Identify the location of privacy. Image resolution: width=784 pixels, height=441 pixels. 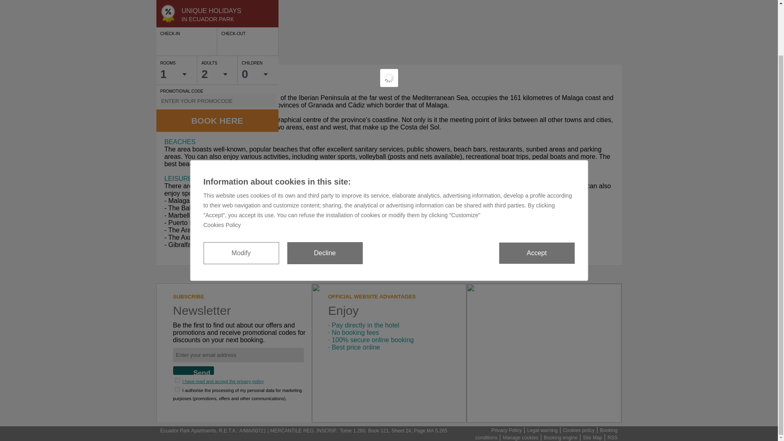
(177, 380).